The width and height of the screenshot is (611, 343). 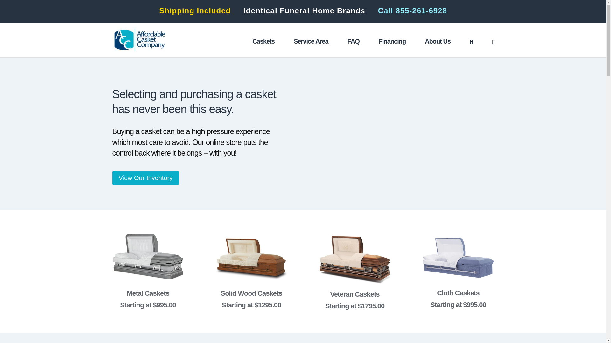 What do you see at coordinates (311, 41) in the screenshot?
I see `Service Area` at bounding box center [311, 41].